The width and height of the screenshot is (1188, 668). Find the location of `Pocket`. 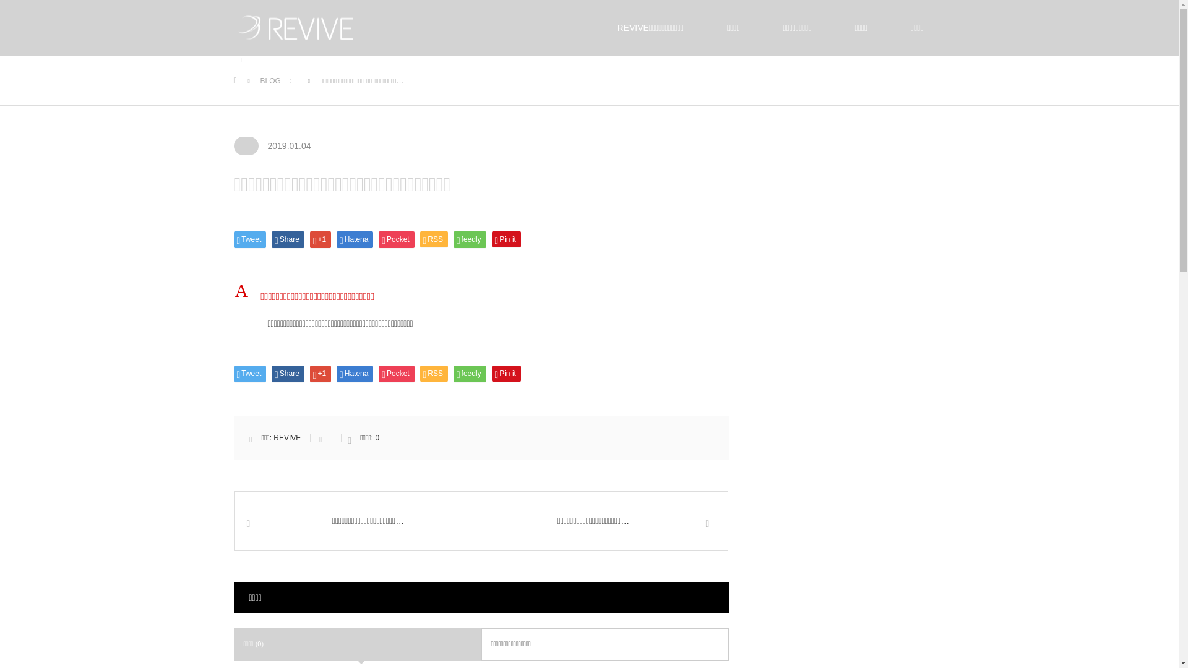

Pocket is located at coordinates (396, 239).